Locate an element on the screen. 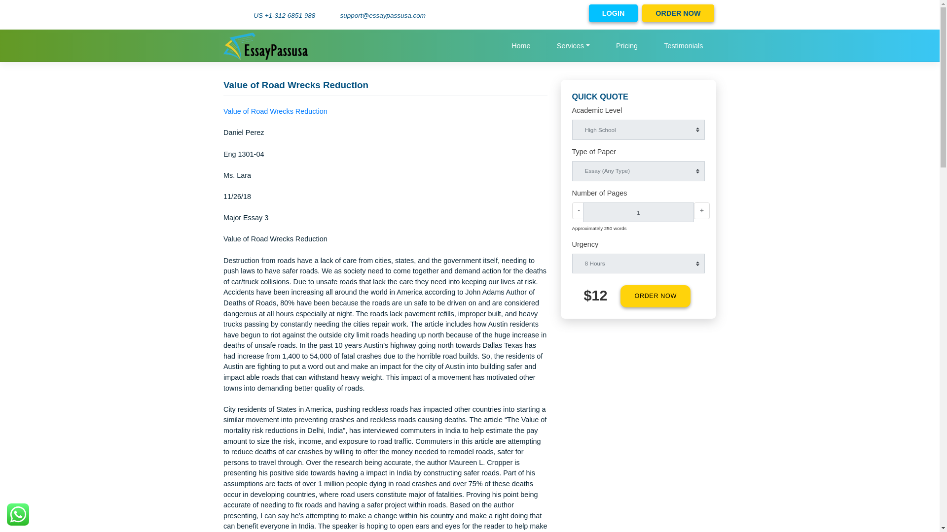 The height and width of the screenshot is (532, 947). ORDER NOW is located at coordinates (754, 14).